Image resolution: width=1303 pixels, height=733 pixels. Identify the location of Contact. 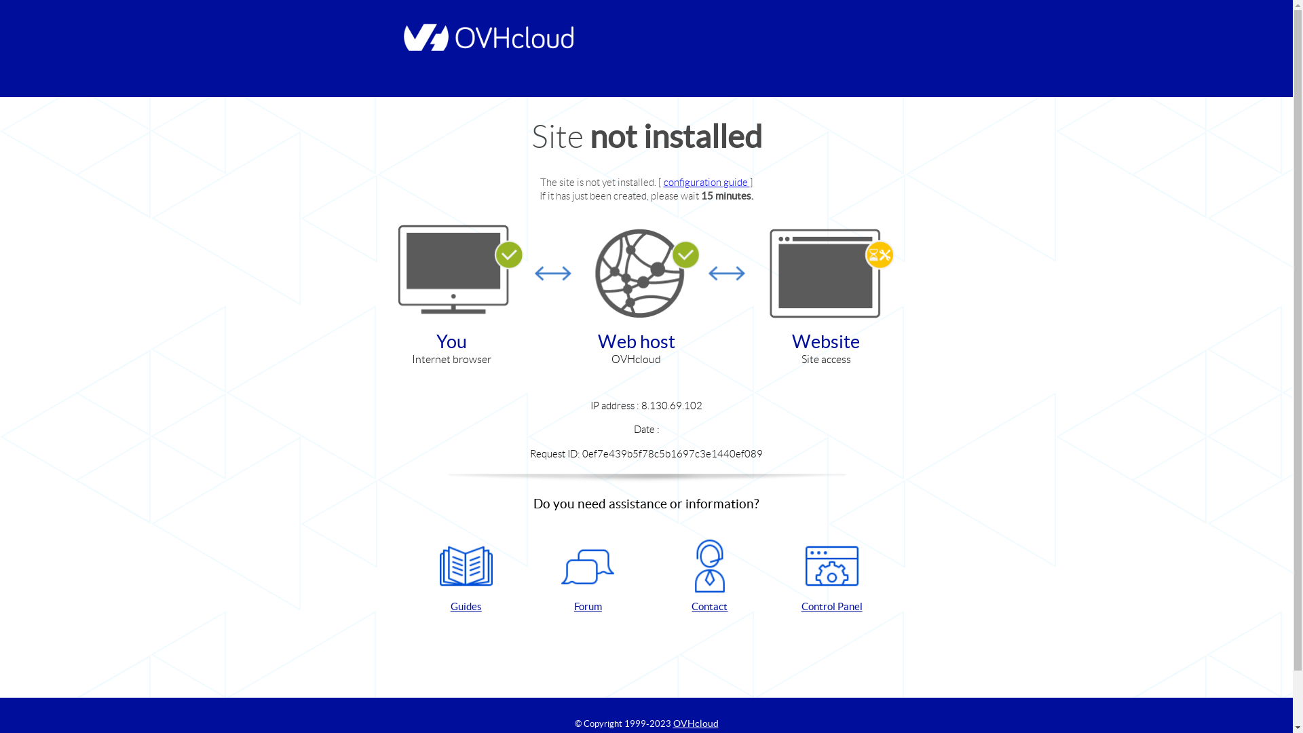
(710, 577).